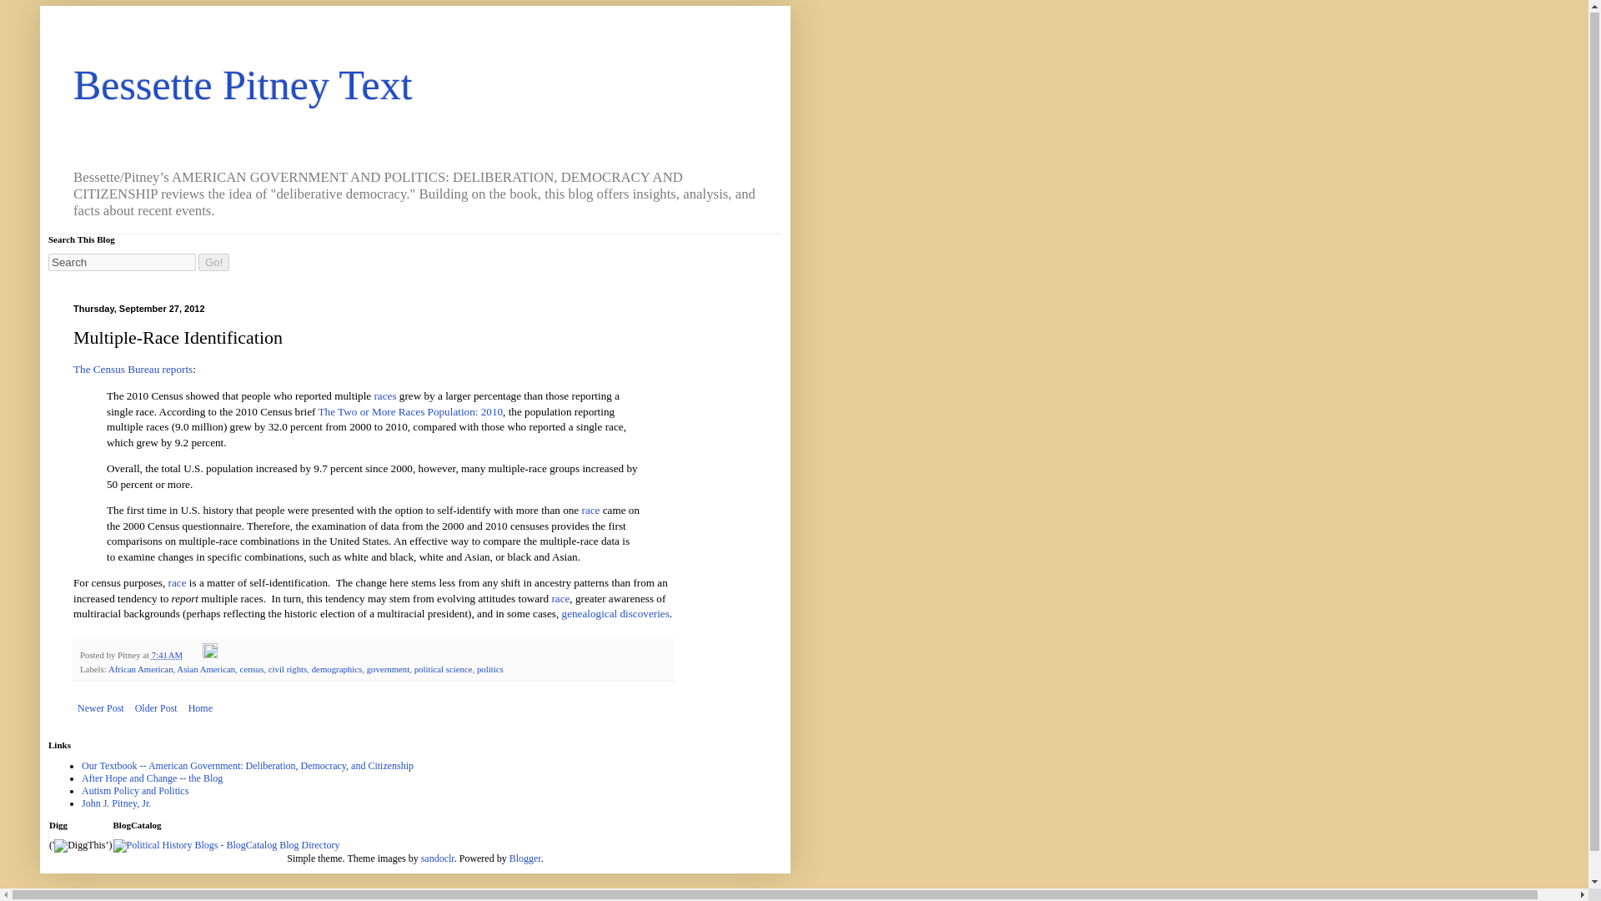  Describe the element at coordinates (388, 668) in the screenshot. I see `government` at that location.